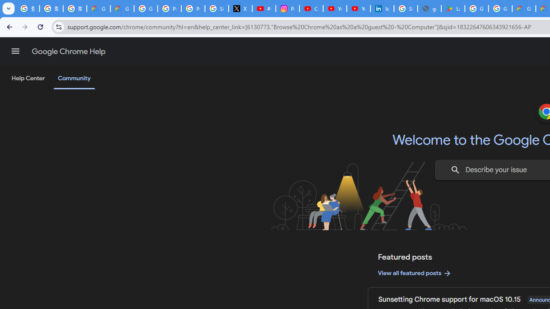 The image size is (550, 309). I want to click on System, so click(4, 5).